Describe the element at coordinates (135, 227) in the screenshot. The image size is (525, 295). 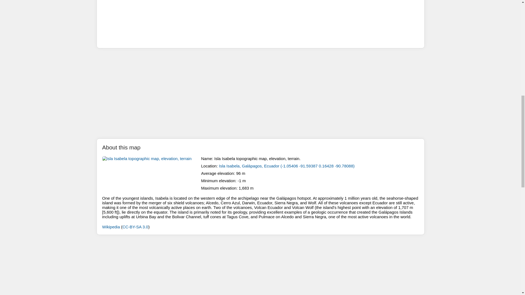
I see `CC-BY-SA 3.0` at that location.